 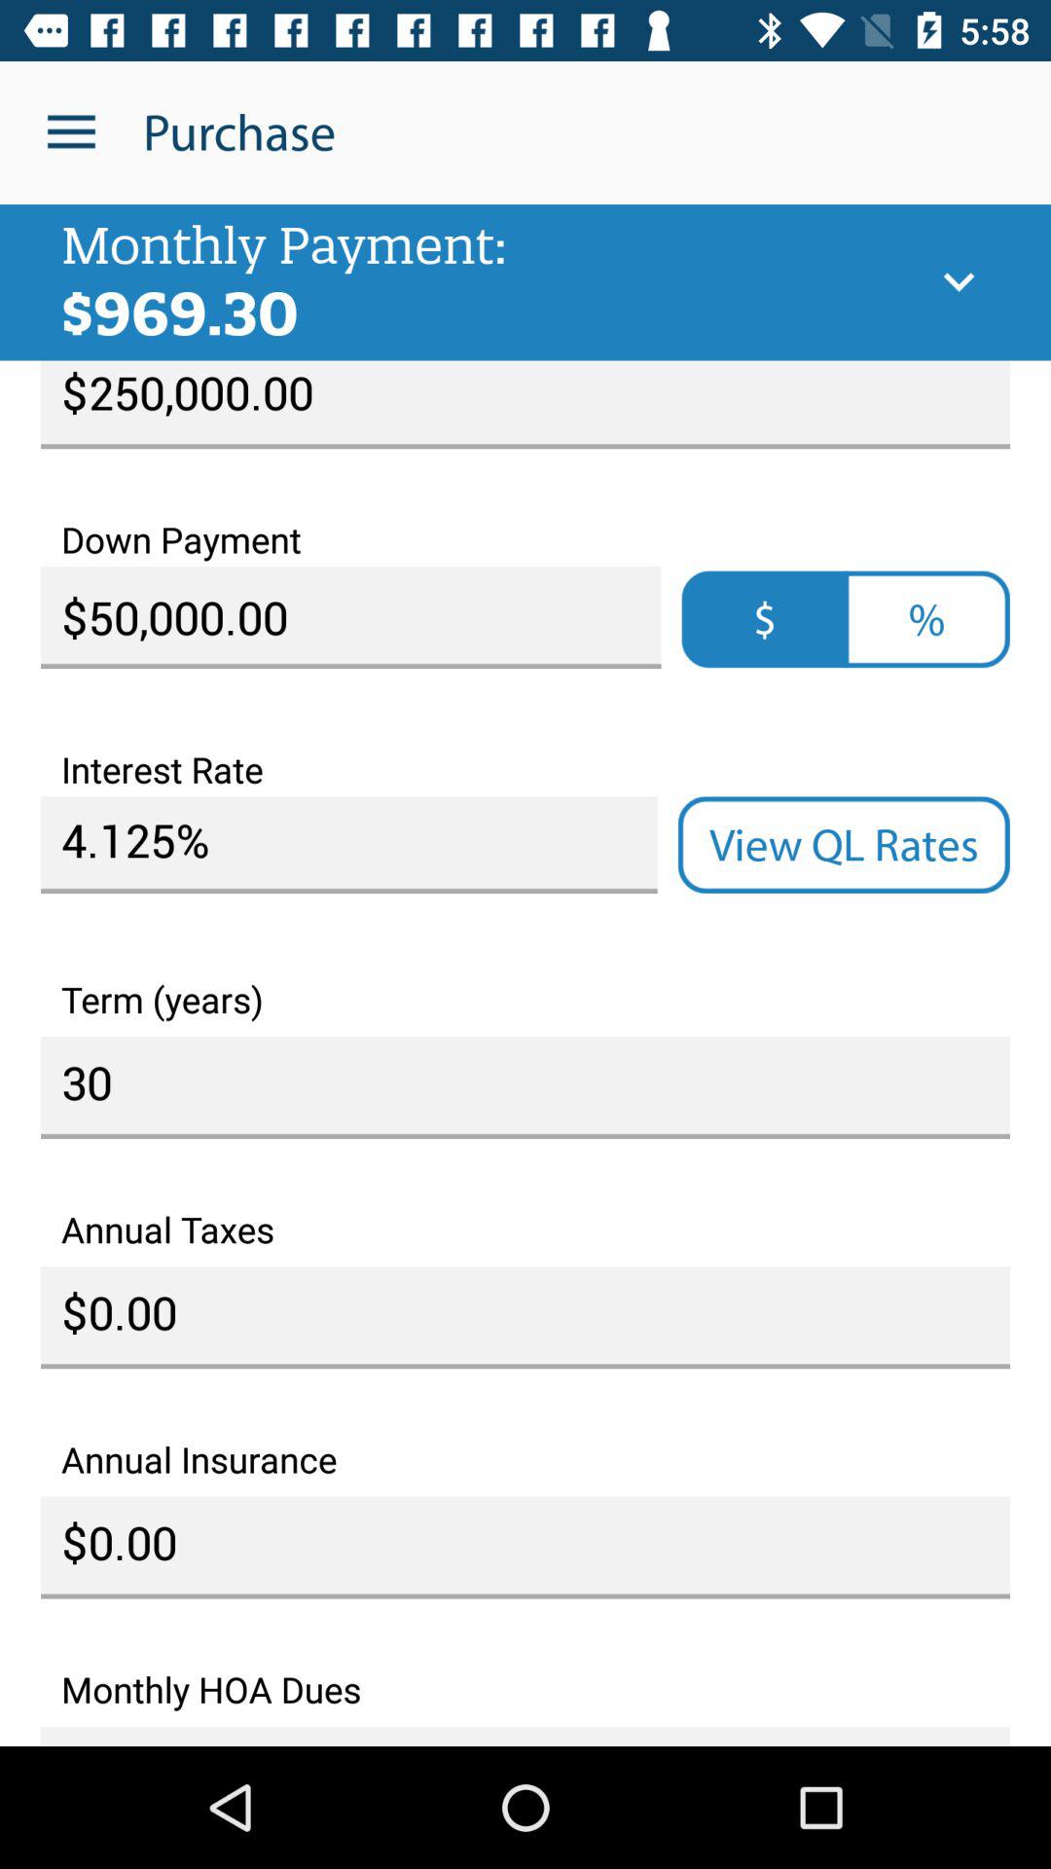 What do you see at coordinates (348, 845) in the screenshot?
I see `choose 4.125% on the left` at bounding box center [348, 845].